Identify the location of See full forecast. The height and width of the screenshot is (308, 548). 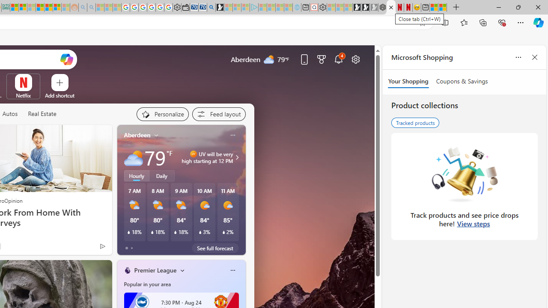
(215, 248).